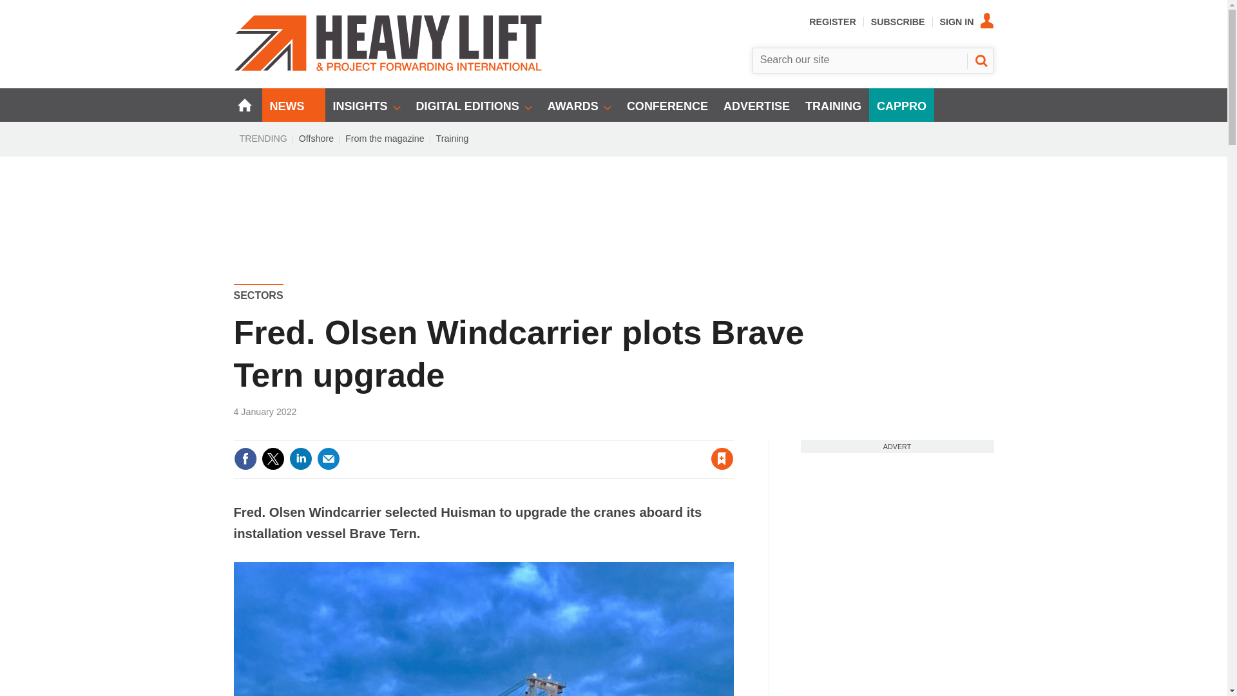 Image resolution: width=1237 pixels, height=696 pixels. What do you see at coordinates (452, 138) in the screenshot?
I see `Training` at bounding box center [452, 138].